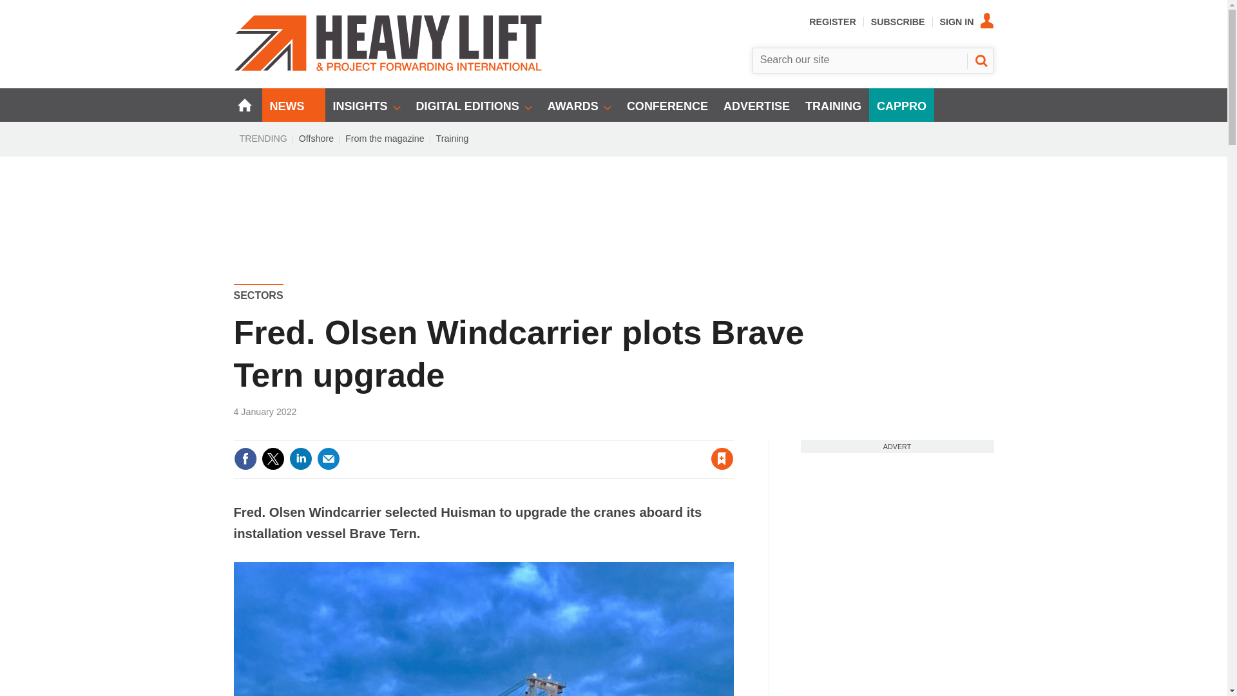 Image resolution: width=1237 pixels, height=696 pixels. What do you see at coordinates (452, 138) in the screenshot?
I see `Training` at bounding box center [452, 138].